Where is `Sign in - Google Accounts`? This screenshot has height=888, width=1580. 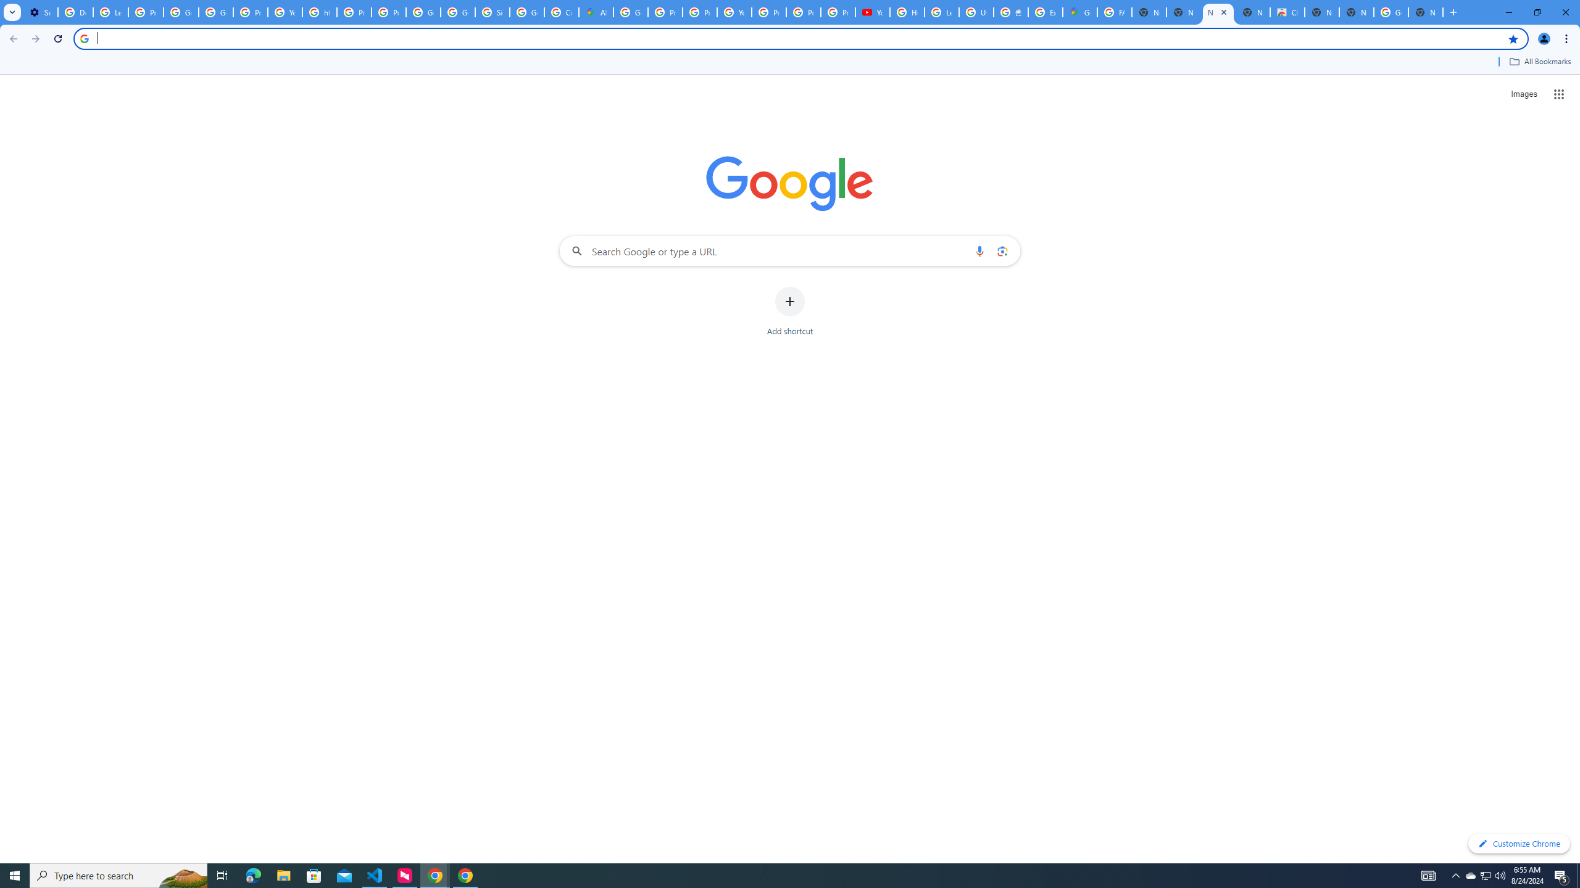
Sign in - Google Accounts is located at coordinates (492, 12).